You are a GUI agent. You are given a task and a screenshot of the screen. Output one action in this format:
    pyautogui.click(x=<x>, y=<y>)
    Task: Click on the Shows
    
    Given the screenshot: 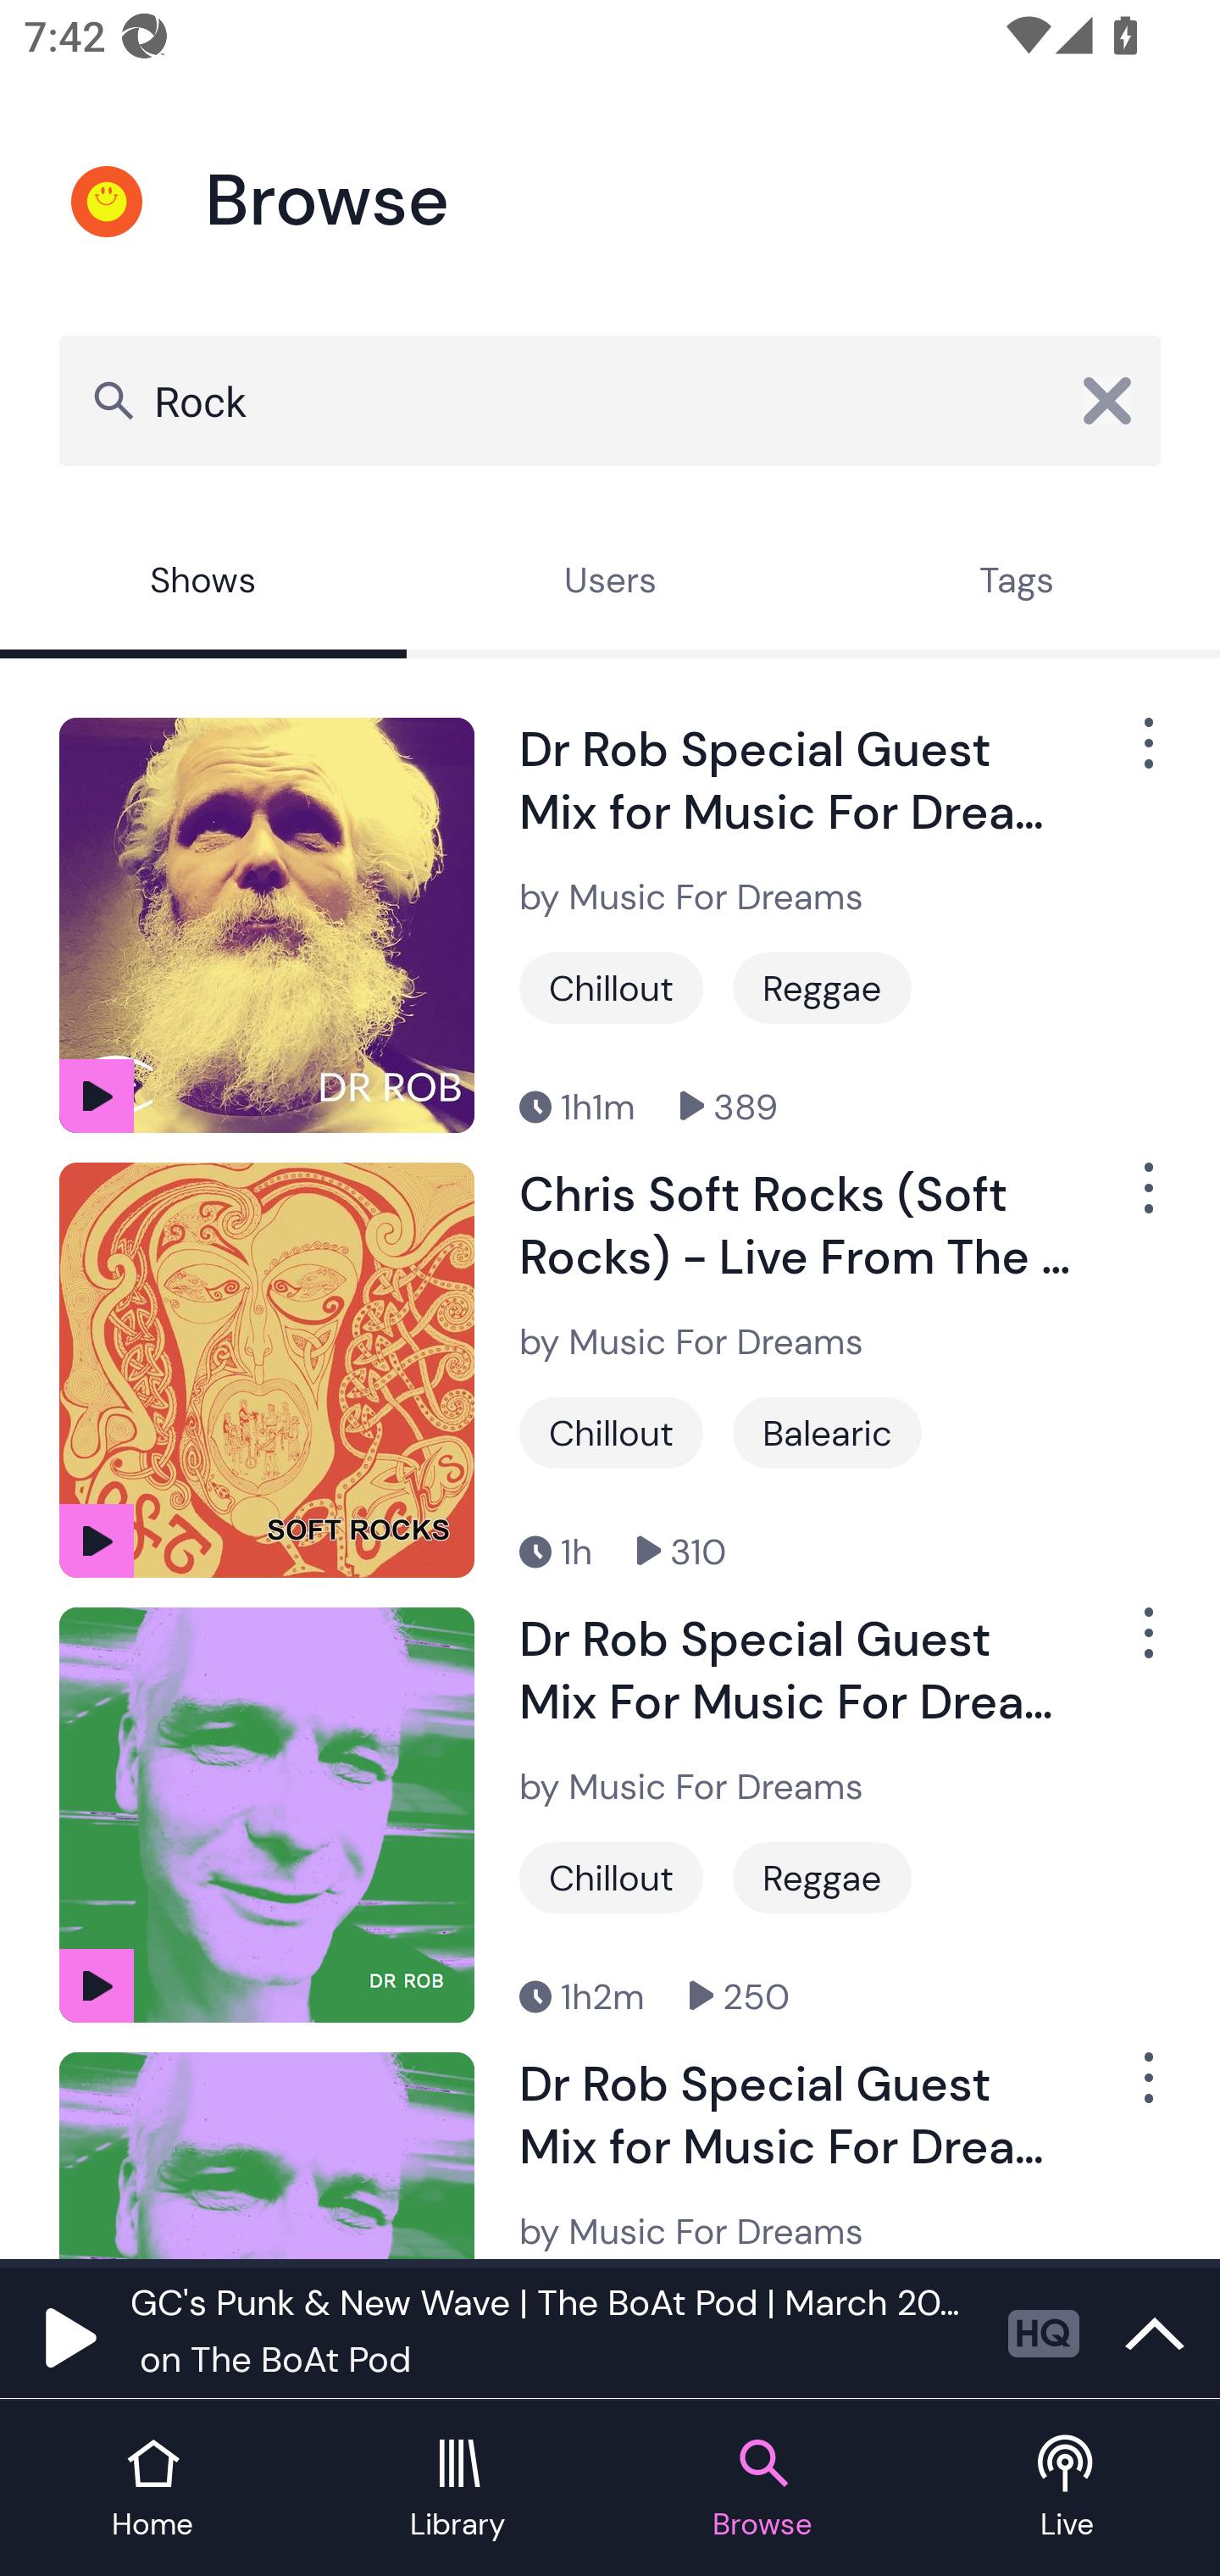 What is the action you would take?
    pyautogui.click(x=203, y=585)
    